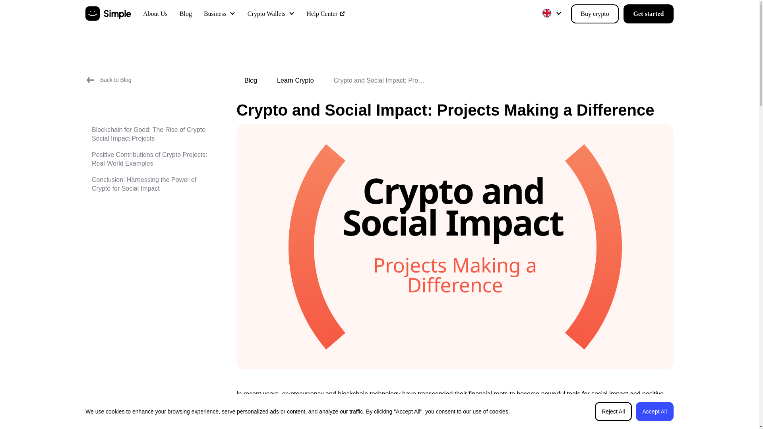 Image resolution: width=763 pixels, height=429 pixels. I want to click on Blog, so click(250, 80).